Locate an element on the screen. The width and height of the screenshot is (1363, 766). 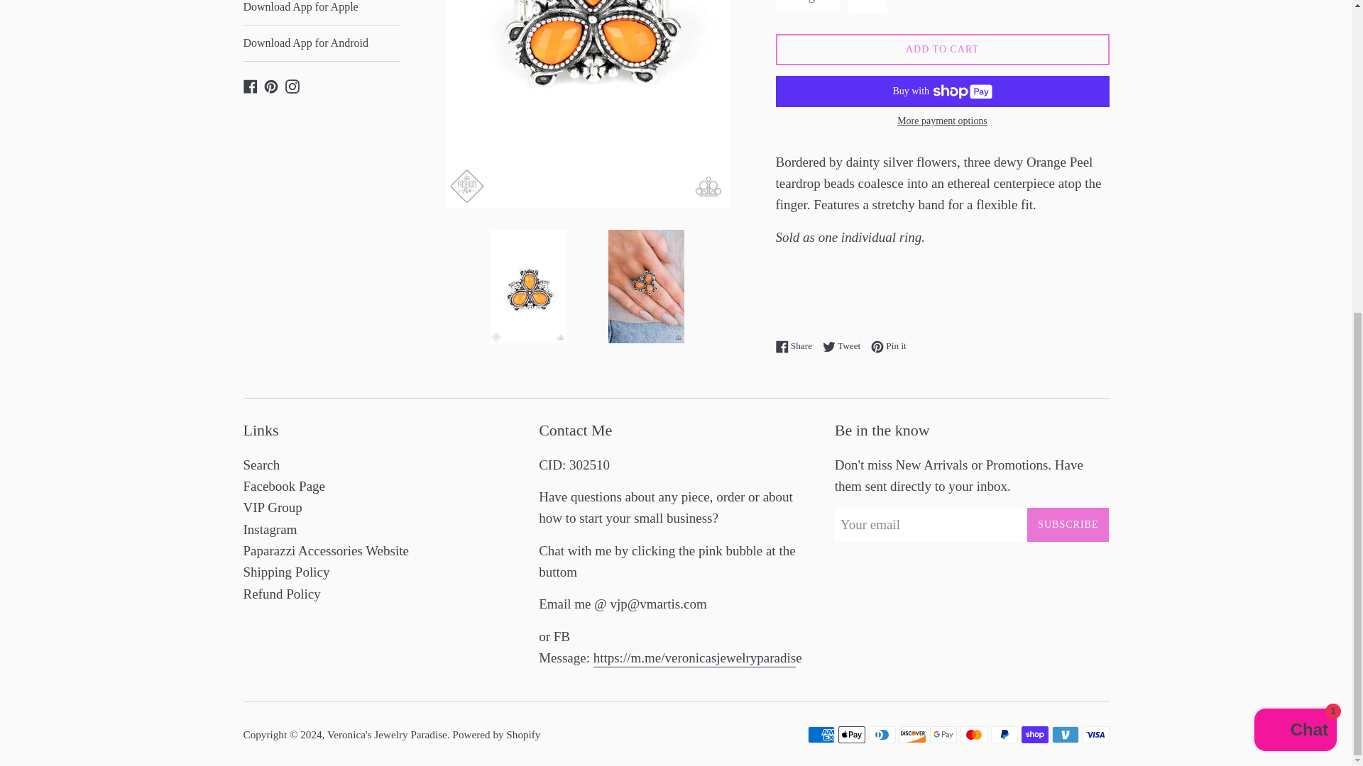
Shop Pay is located at coordinates (797, 345).